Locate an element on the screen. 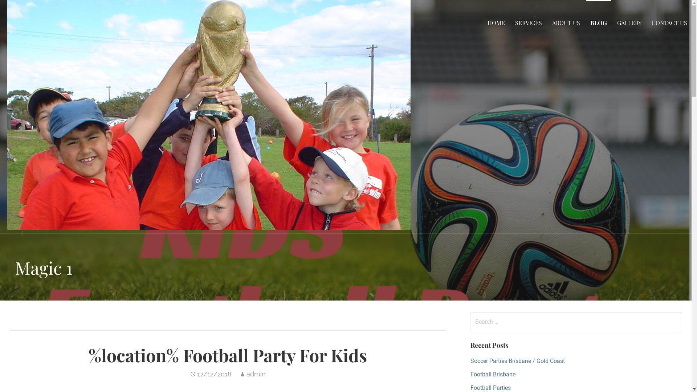 This screenshot has height=392, width=697. HOME is located at coordinates (496, 23).